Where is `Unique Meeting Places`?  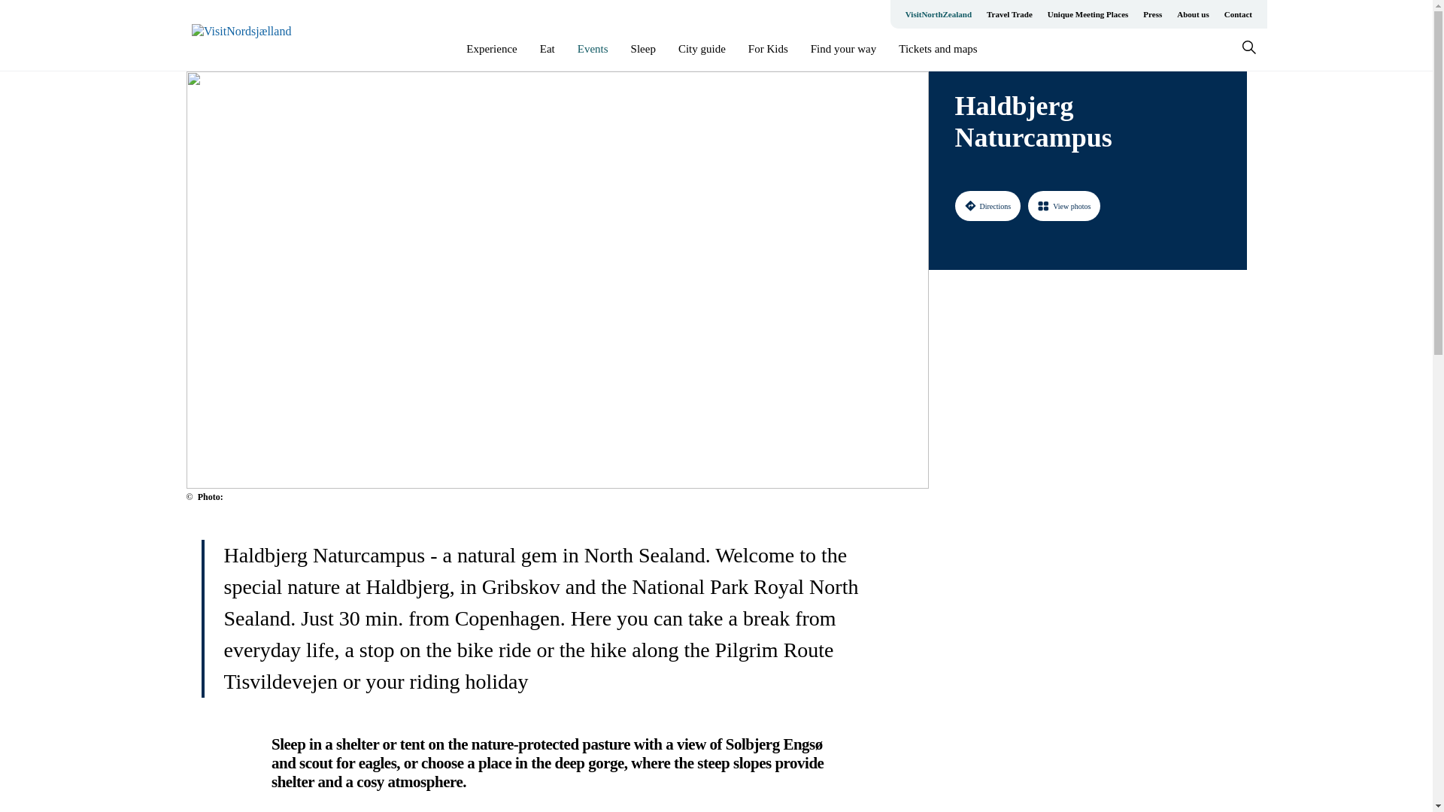 Unique Meeting Places is located at coordinates (1088, 14).